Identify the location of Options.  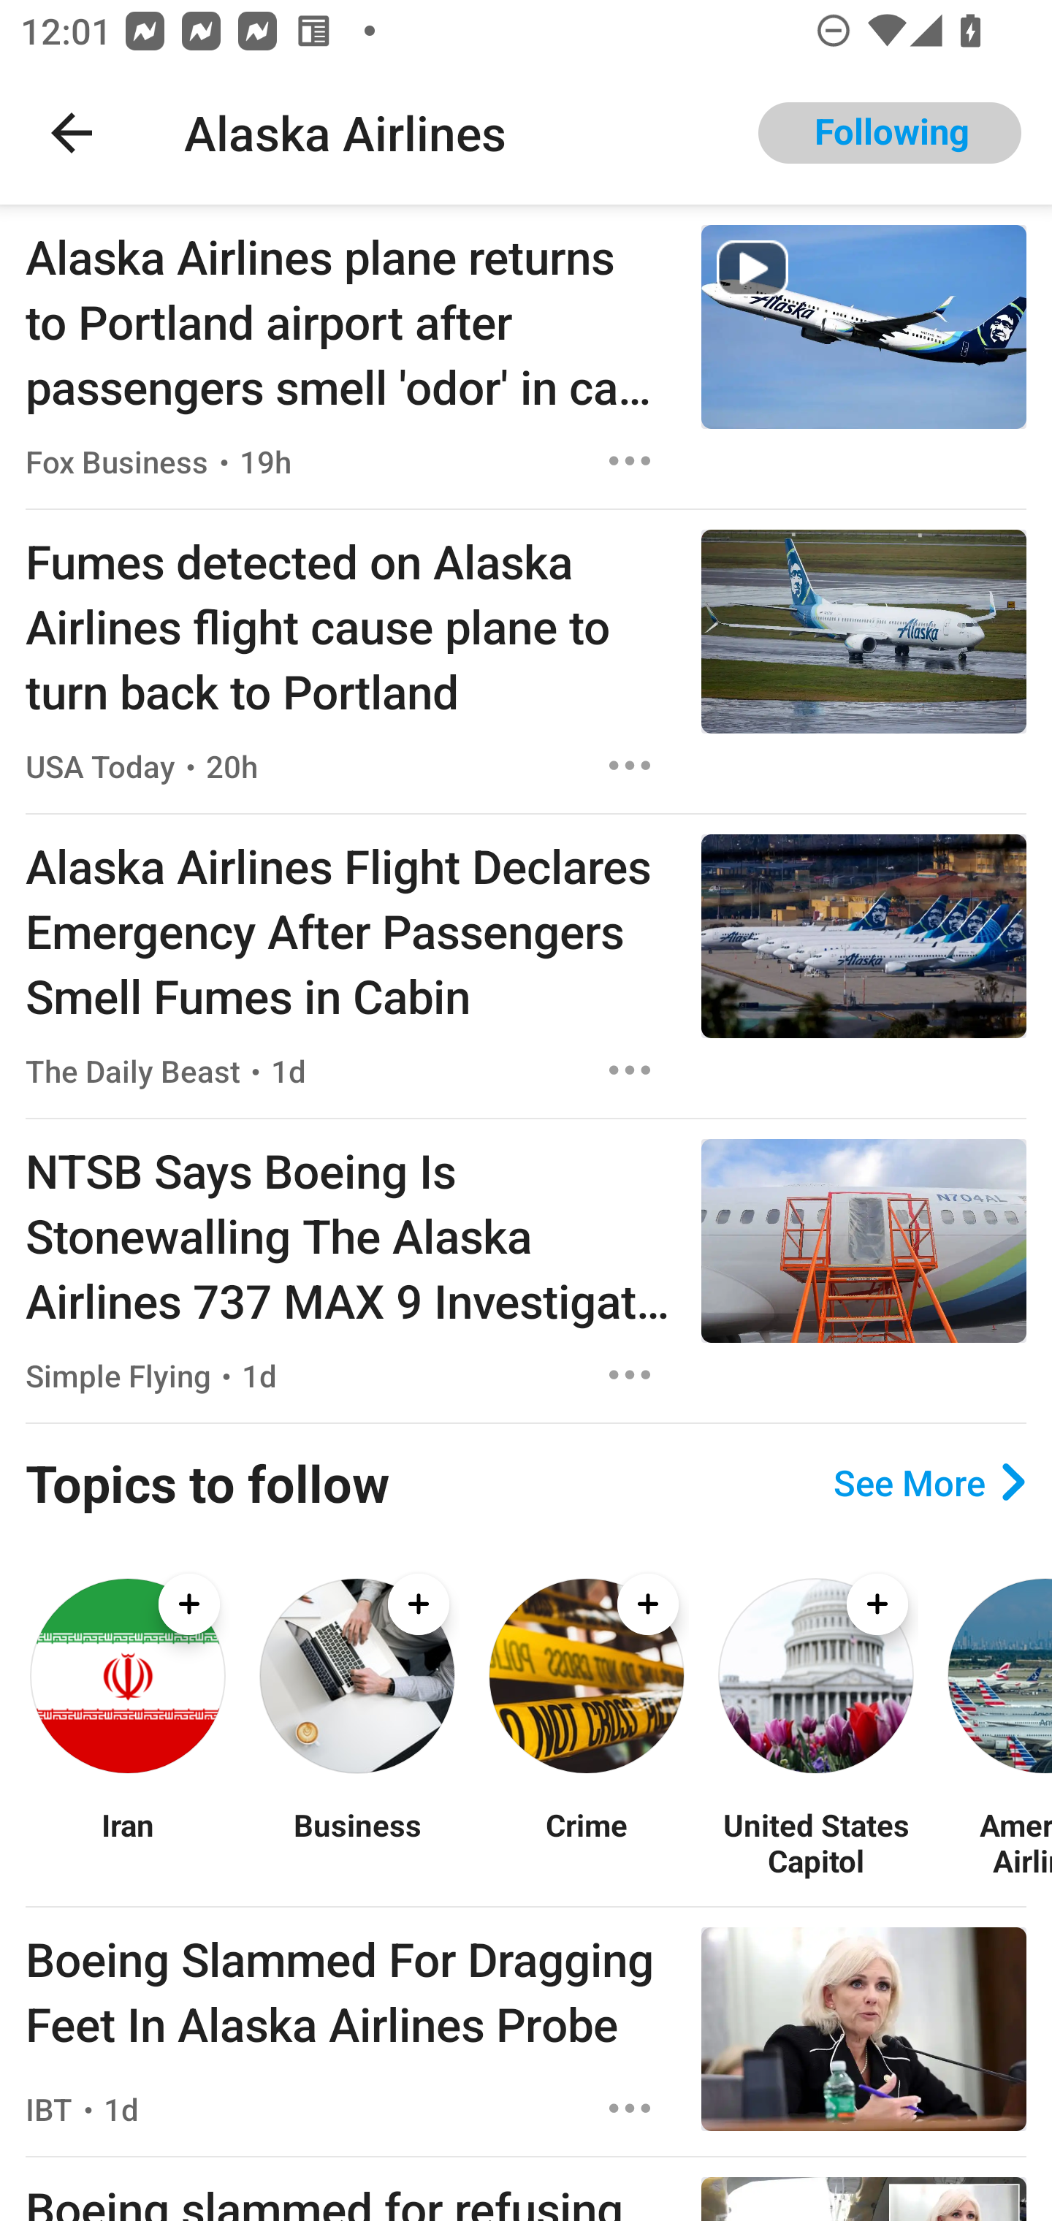
(630, 766).